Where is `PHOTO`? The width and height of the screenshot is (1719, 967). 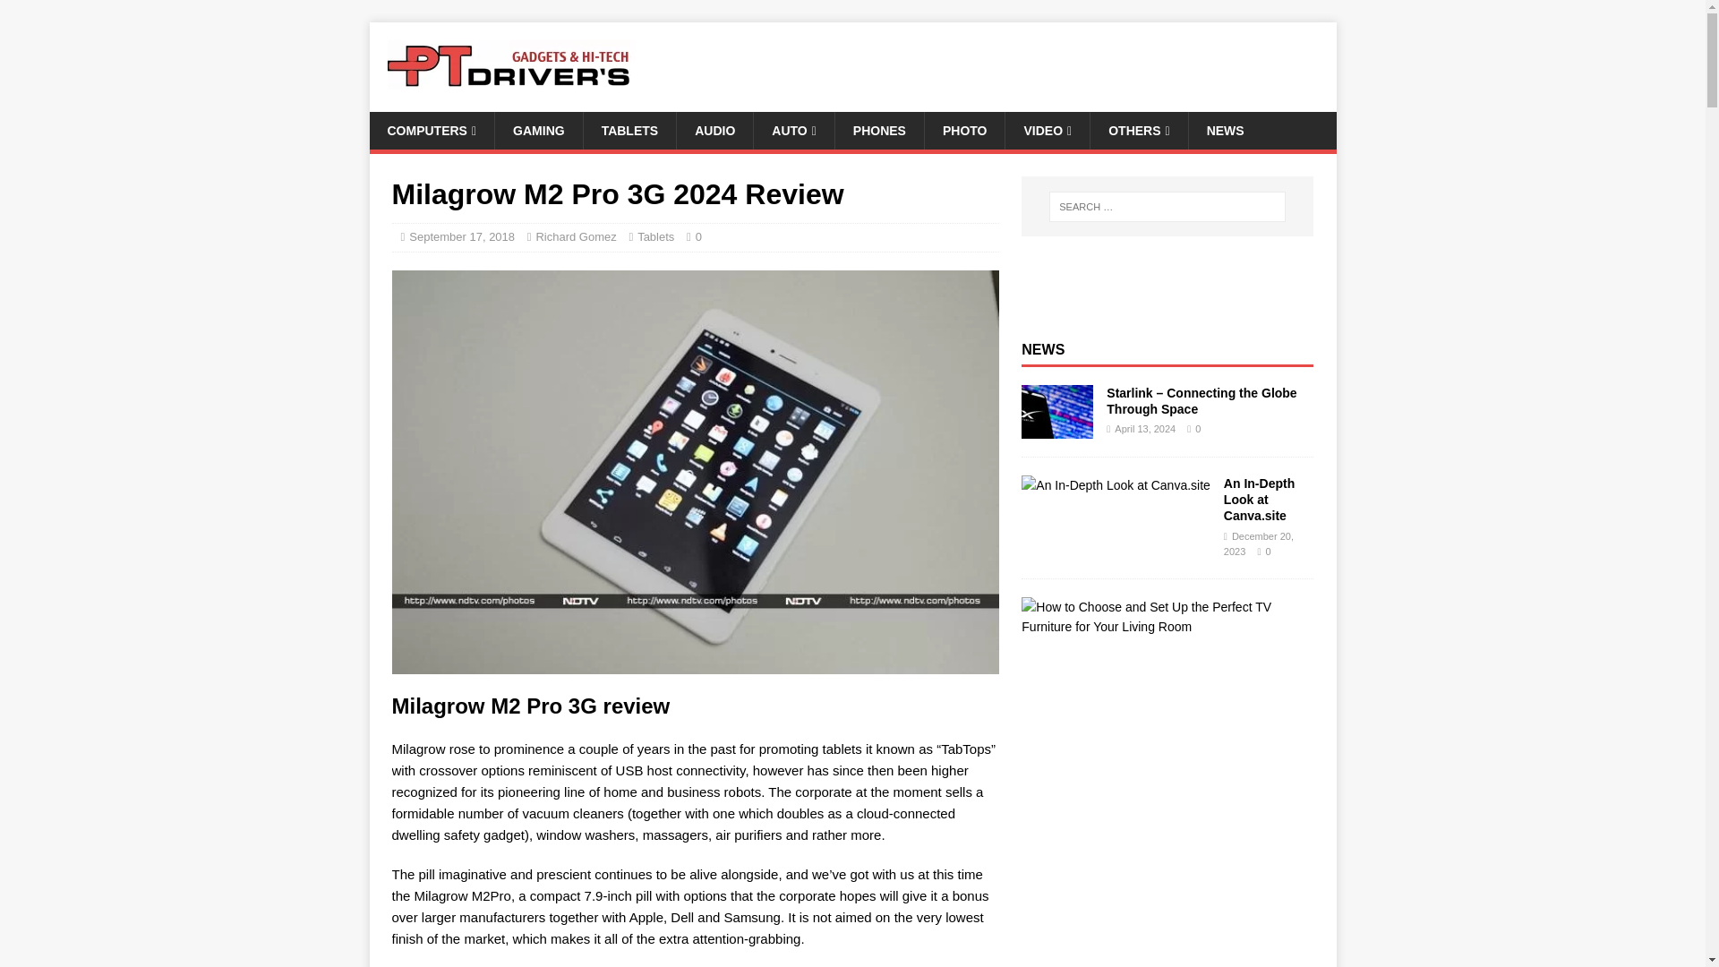 PHOTO is located at coordinates (965, 131).